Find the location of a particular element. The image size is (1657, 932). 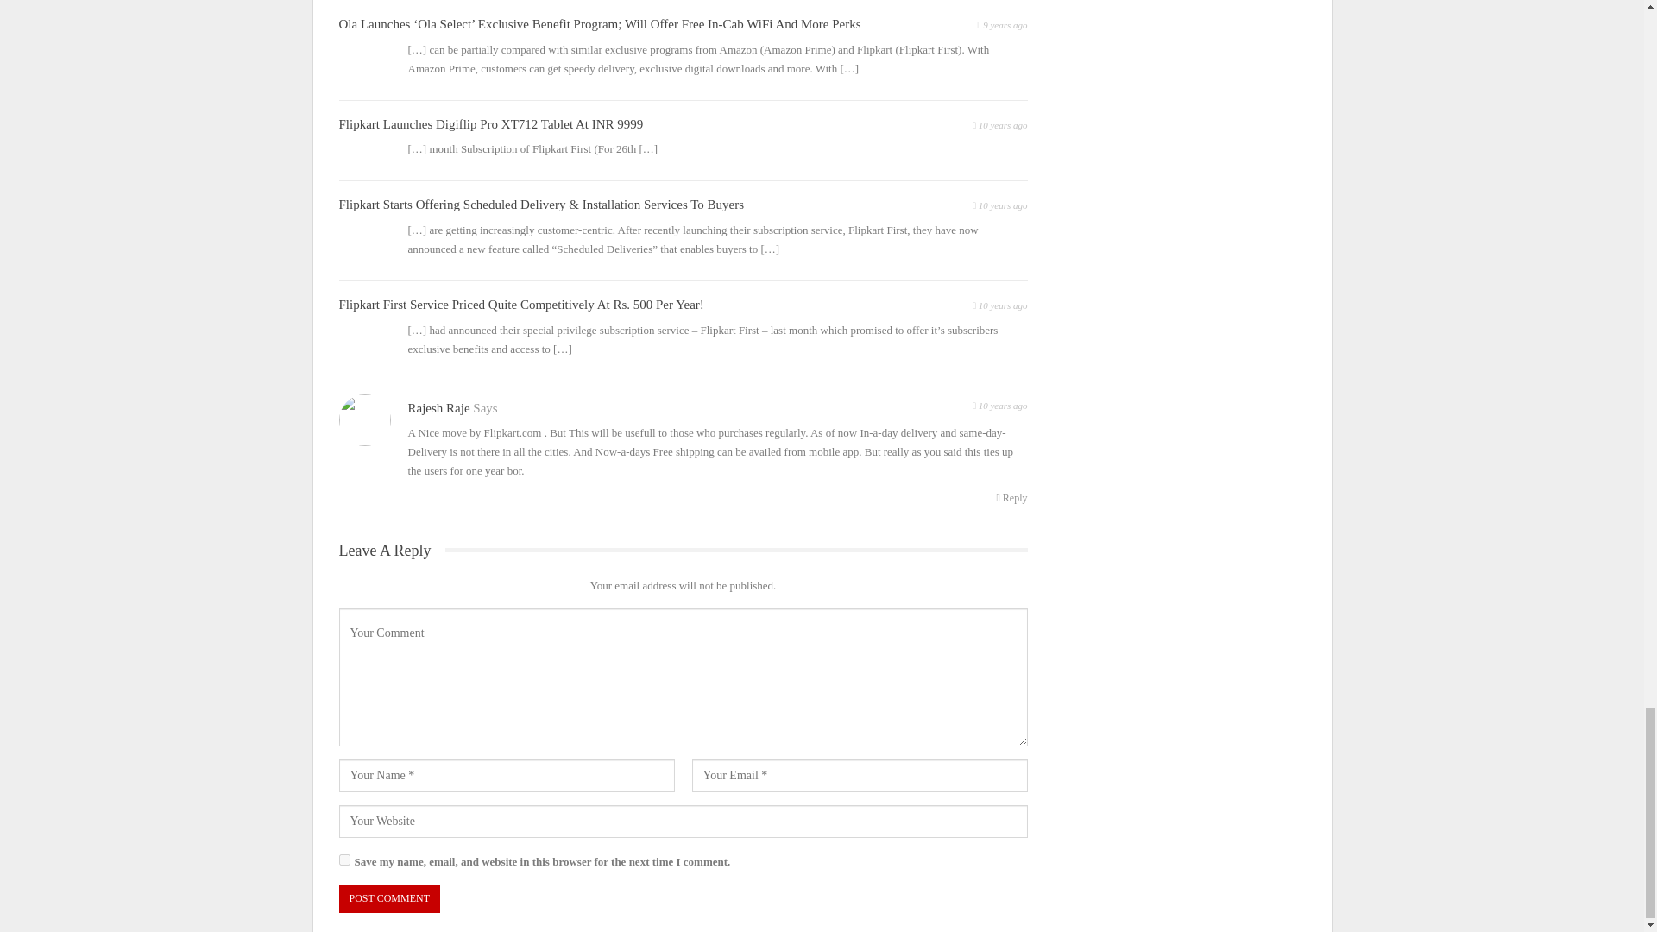

Post Comment is located at coordinates (388, 898).